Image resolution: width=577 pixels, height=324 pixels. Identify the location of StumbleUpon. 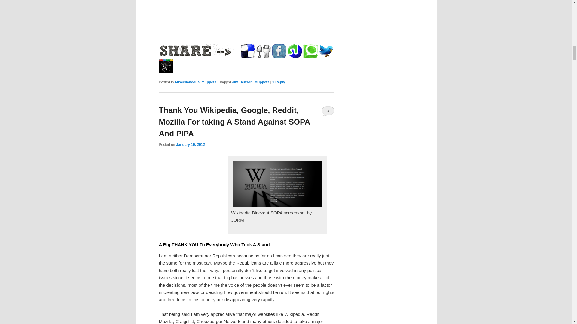
(295, 51).